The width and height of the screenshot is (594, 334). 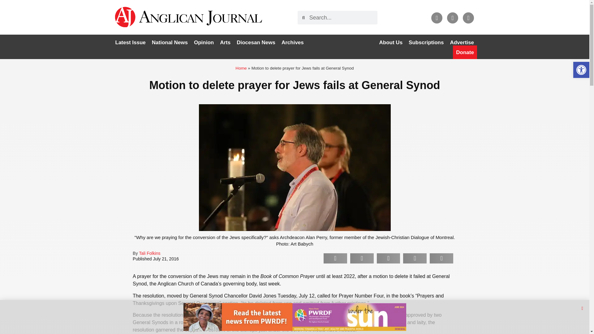 What do you see at coordinates (150, 253) in the screenshot?
I see `Tali Folkins` at bounding box center [150, 253].